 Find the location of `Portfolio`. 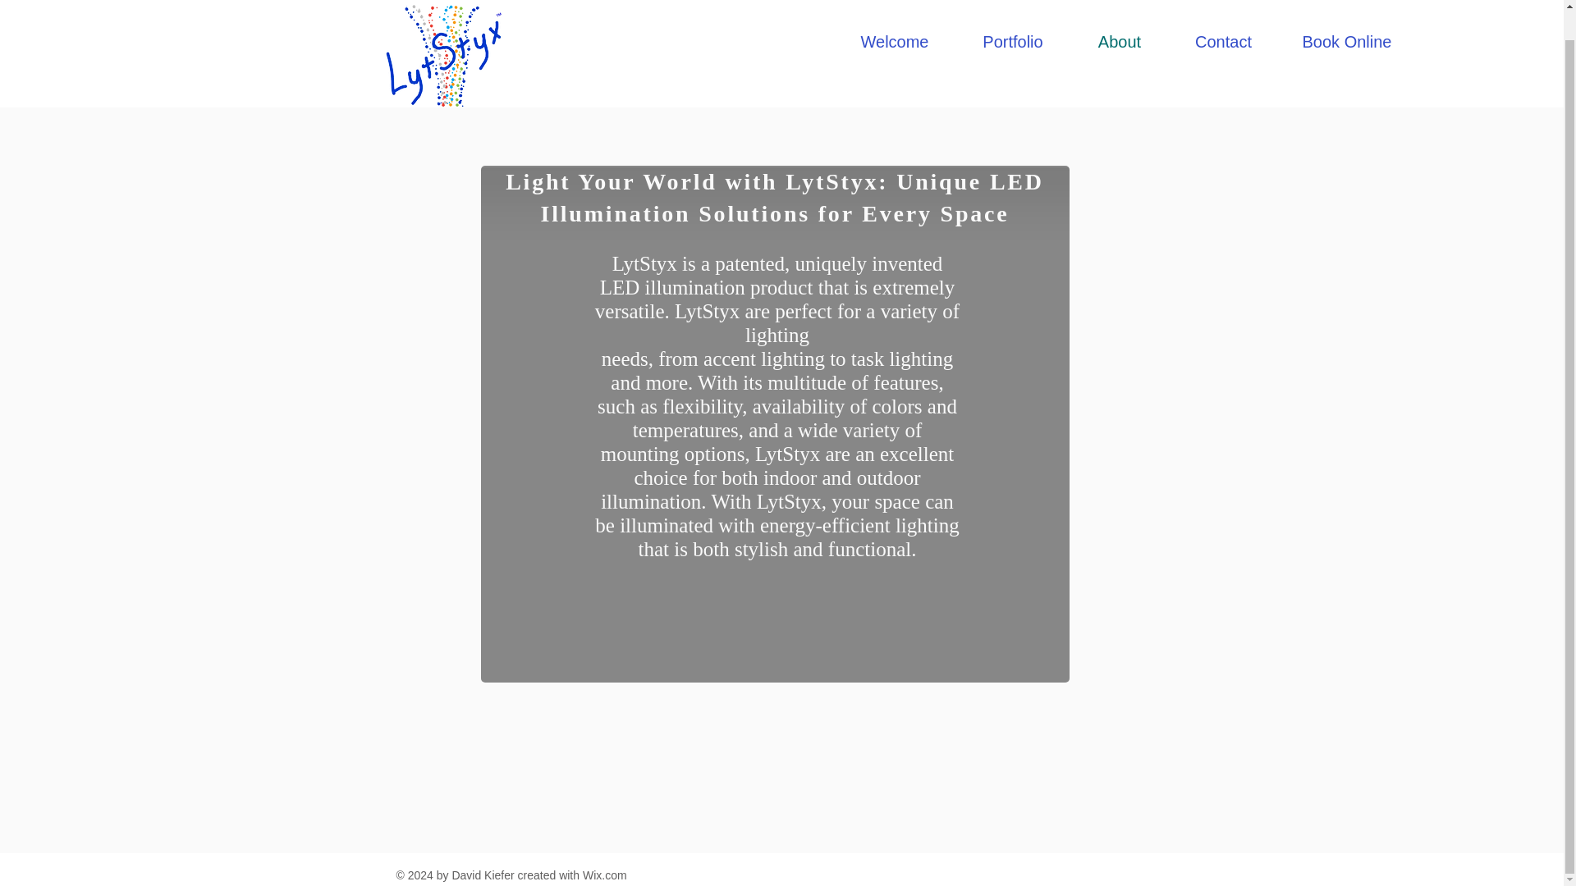

Portfolio is located at coordinates (1013, 16).